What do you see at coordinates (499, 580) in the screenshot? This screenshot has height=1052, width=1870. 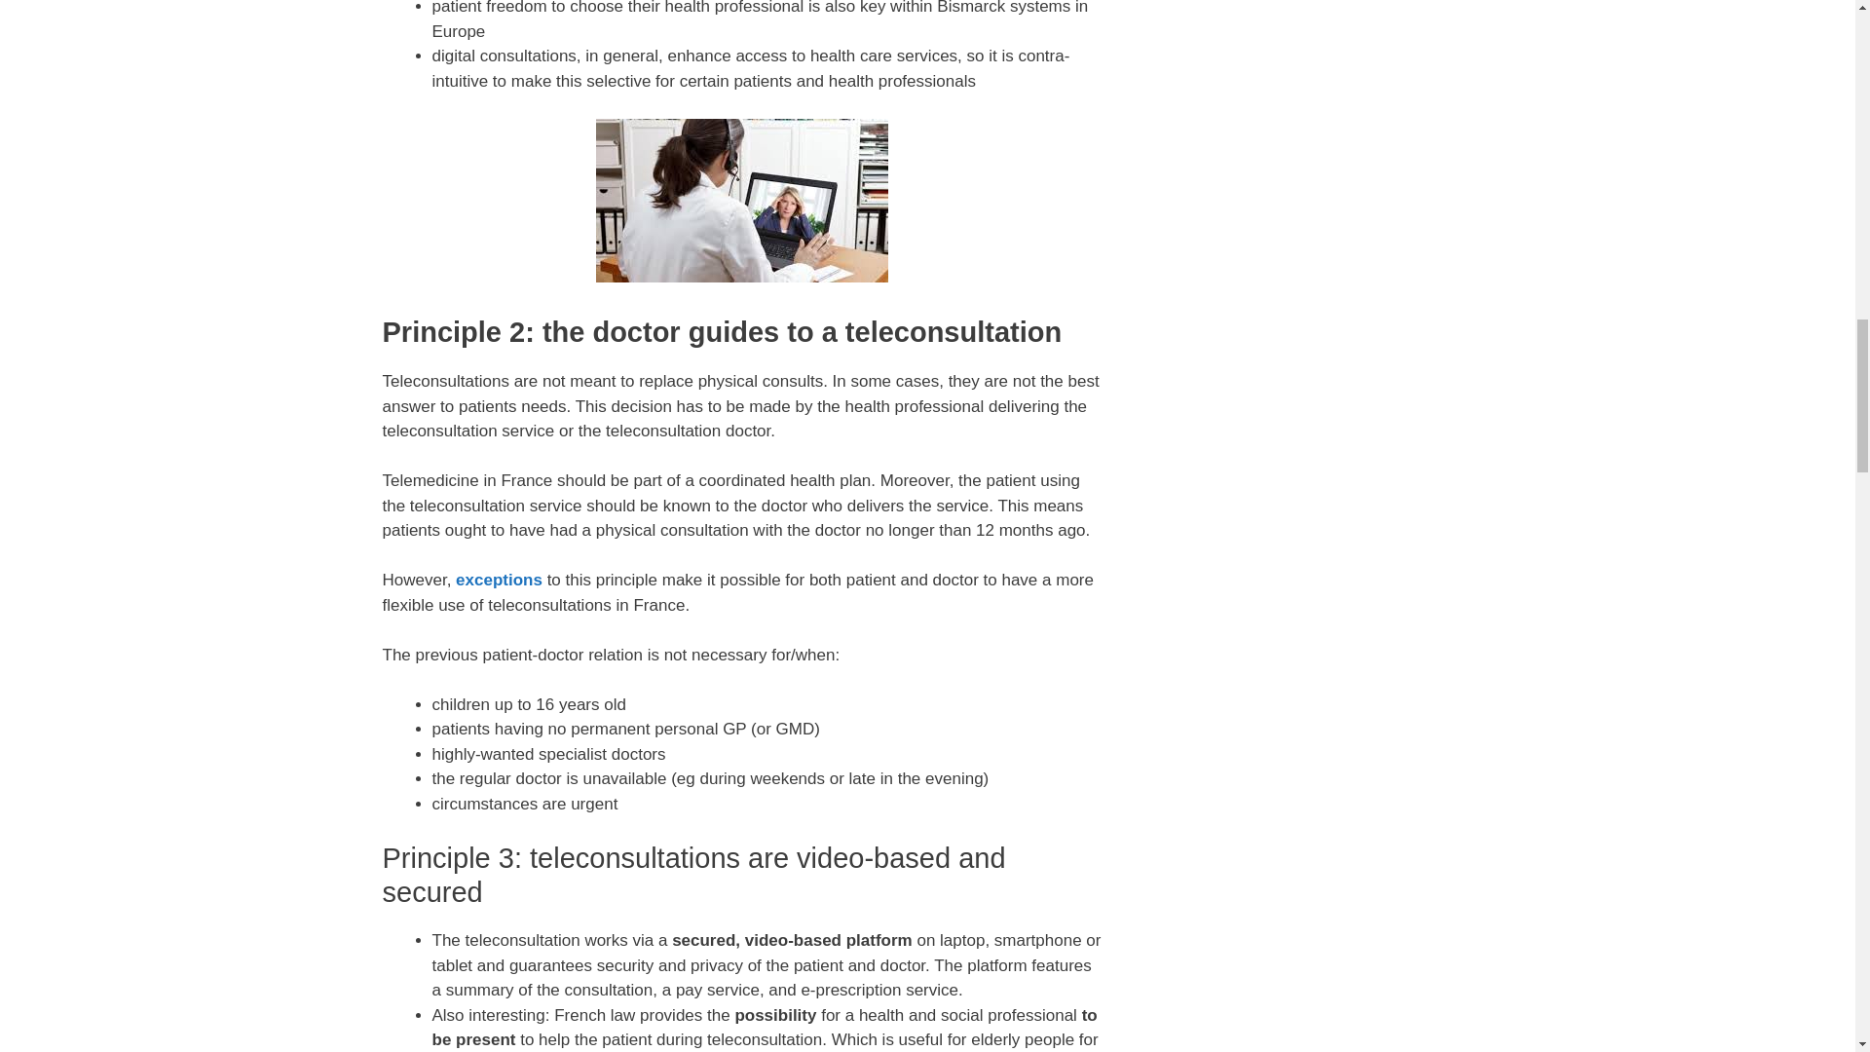 I see `exceptions` at bounding box center [499, 580].